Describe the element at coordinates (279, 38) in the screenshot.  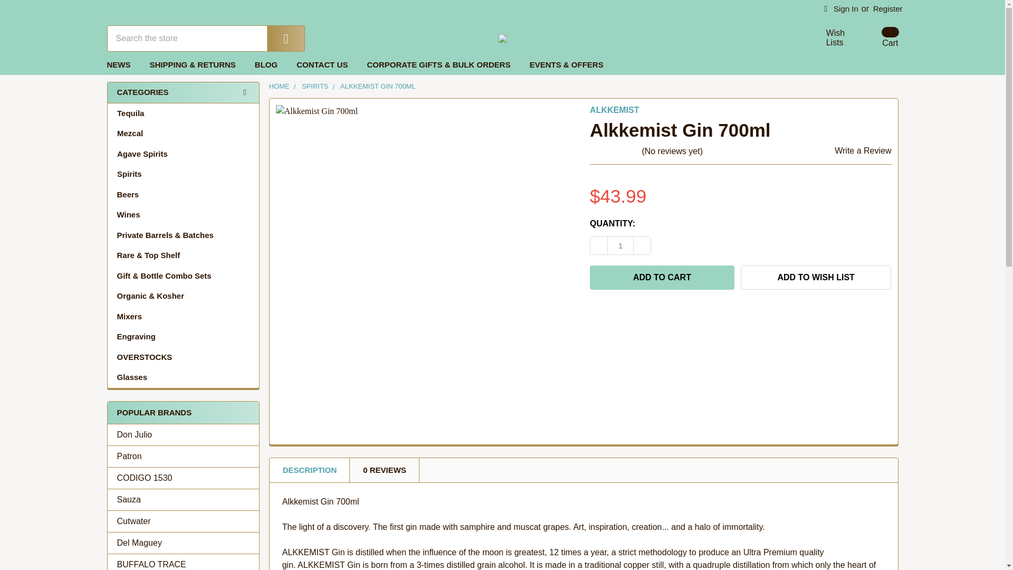
I see `Cutwater` at that location.